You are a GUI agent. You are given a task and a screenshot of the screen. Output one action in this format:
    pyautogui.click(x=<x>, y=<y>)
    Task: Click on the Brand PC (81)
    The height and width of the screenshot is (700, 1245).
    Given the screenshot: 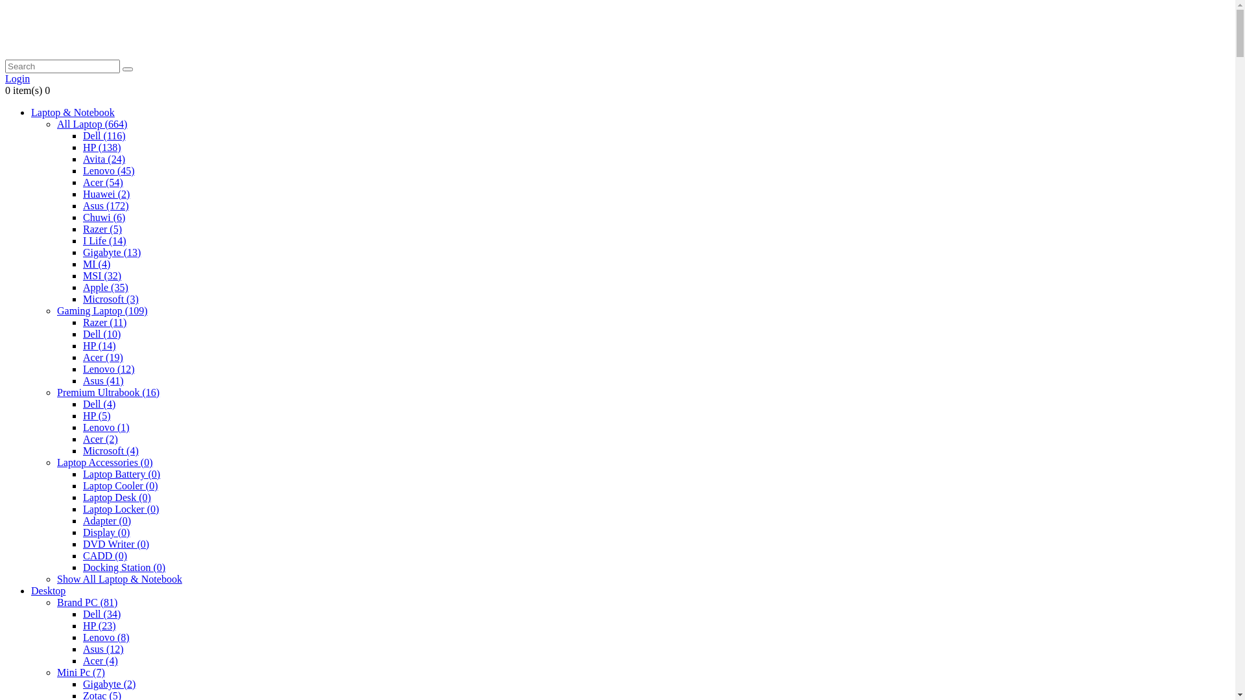 What is the action you would take?
    pyautogui.click(x=87, y=603)
    